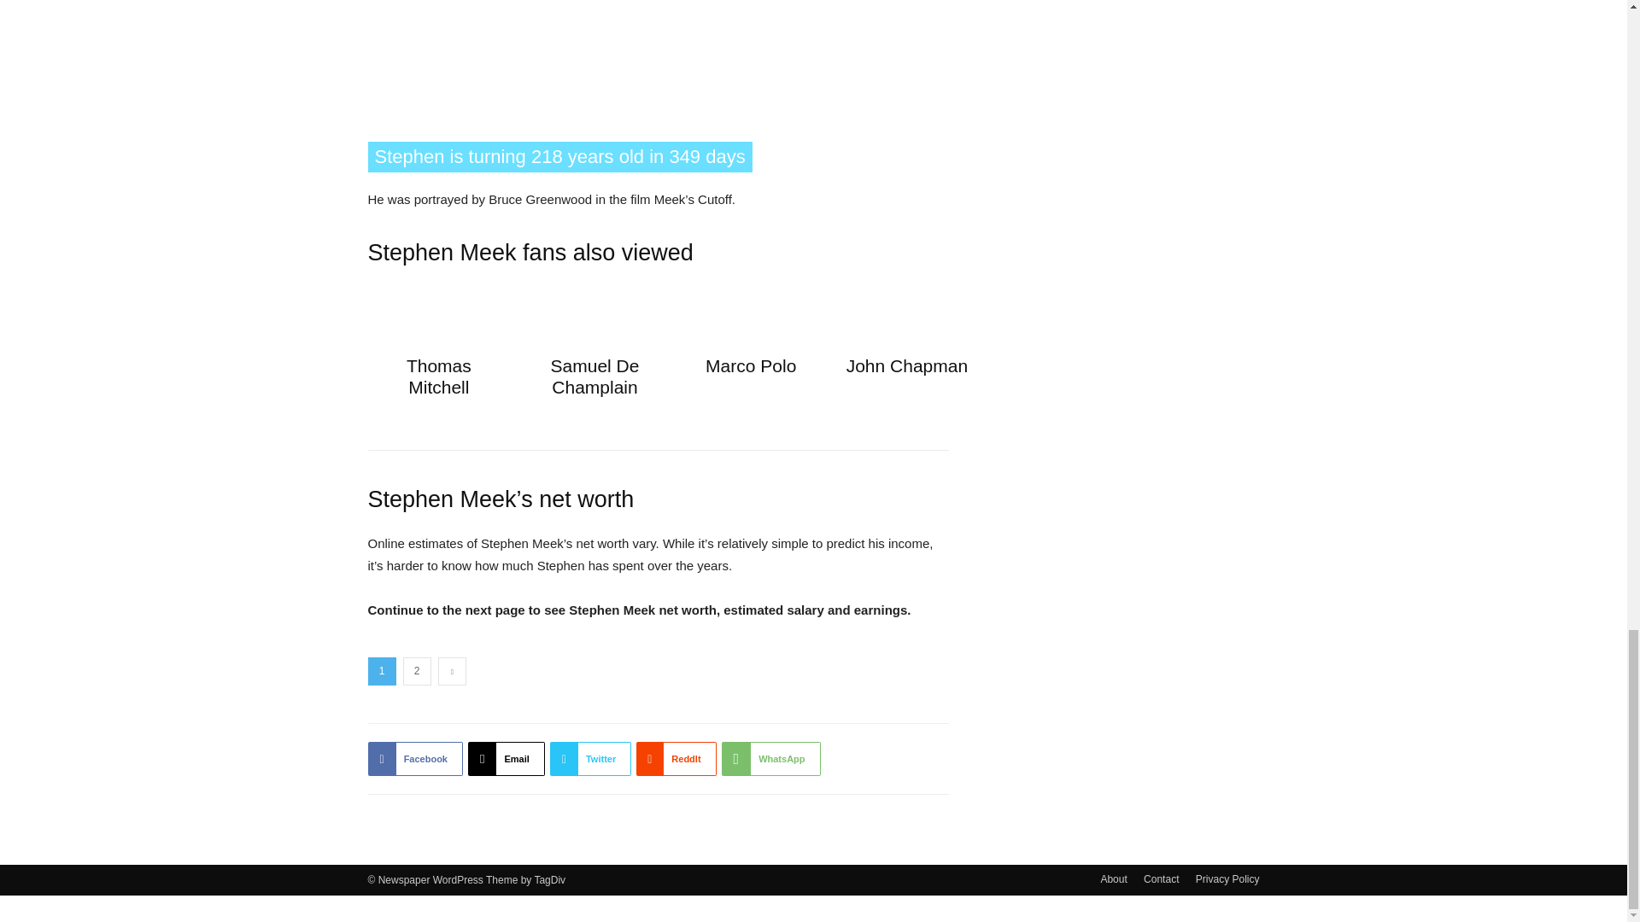  What do you see at coordinates (1114, 878) in the screenshot?
I see `About` at bounding box center [1114, 878].